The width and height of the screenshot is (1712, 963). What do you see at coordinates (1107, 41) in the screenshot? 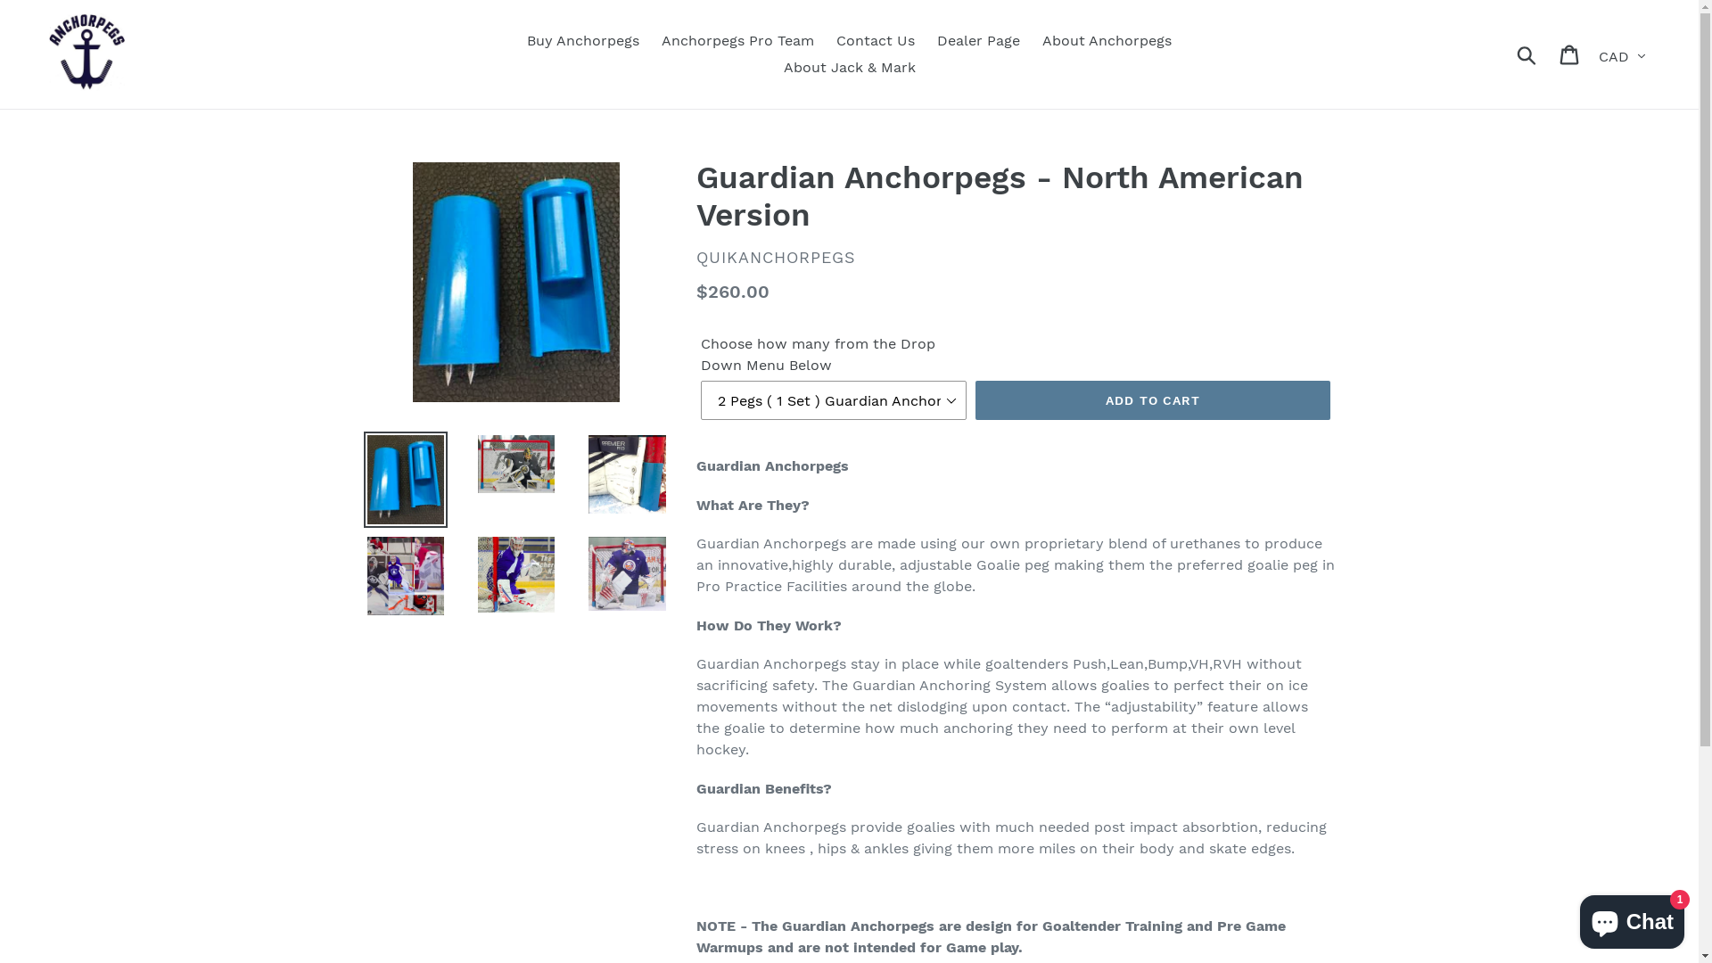
I see `About Anchorpegs` at bounding box center [1107, 41].